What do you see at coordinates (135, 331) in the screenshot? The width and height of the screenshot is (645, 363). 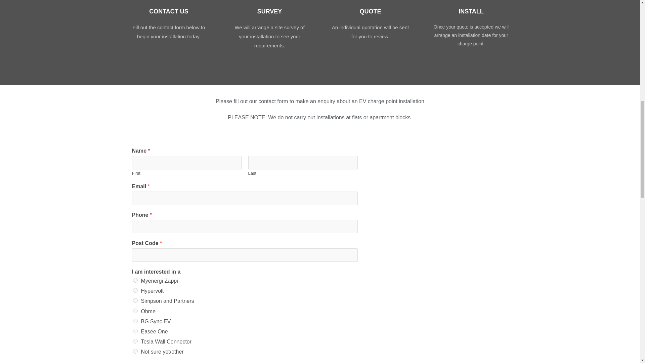 I see `Easee One` at bounding box center [135, 331].